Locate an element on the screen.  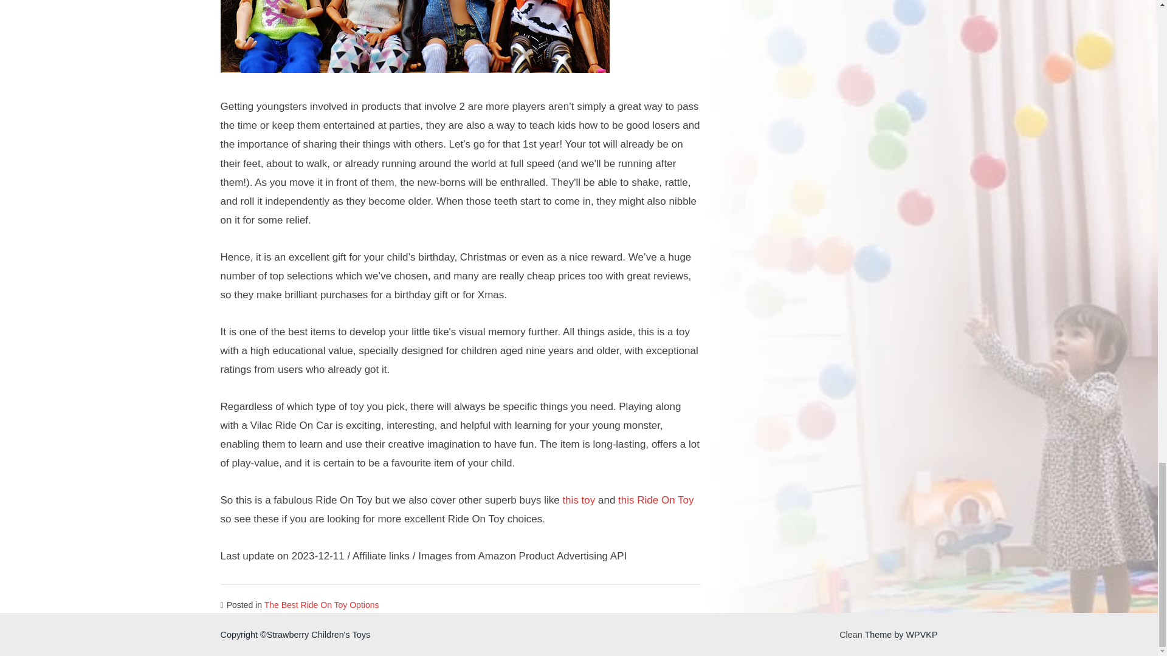
The Best Ride On Toy Options is located at coordinates (322, 605).